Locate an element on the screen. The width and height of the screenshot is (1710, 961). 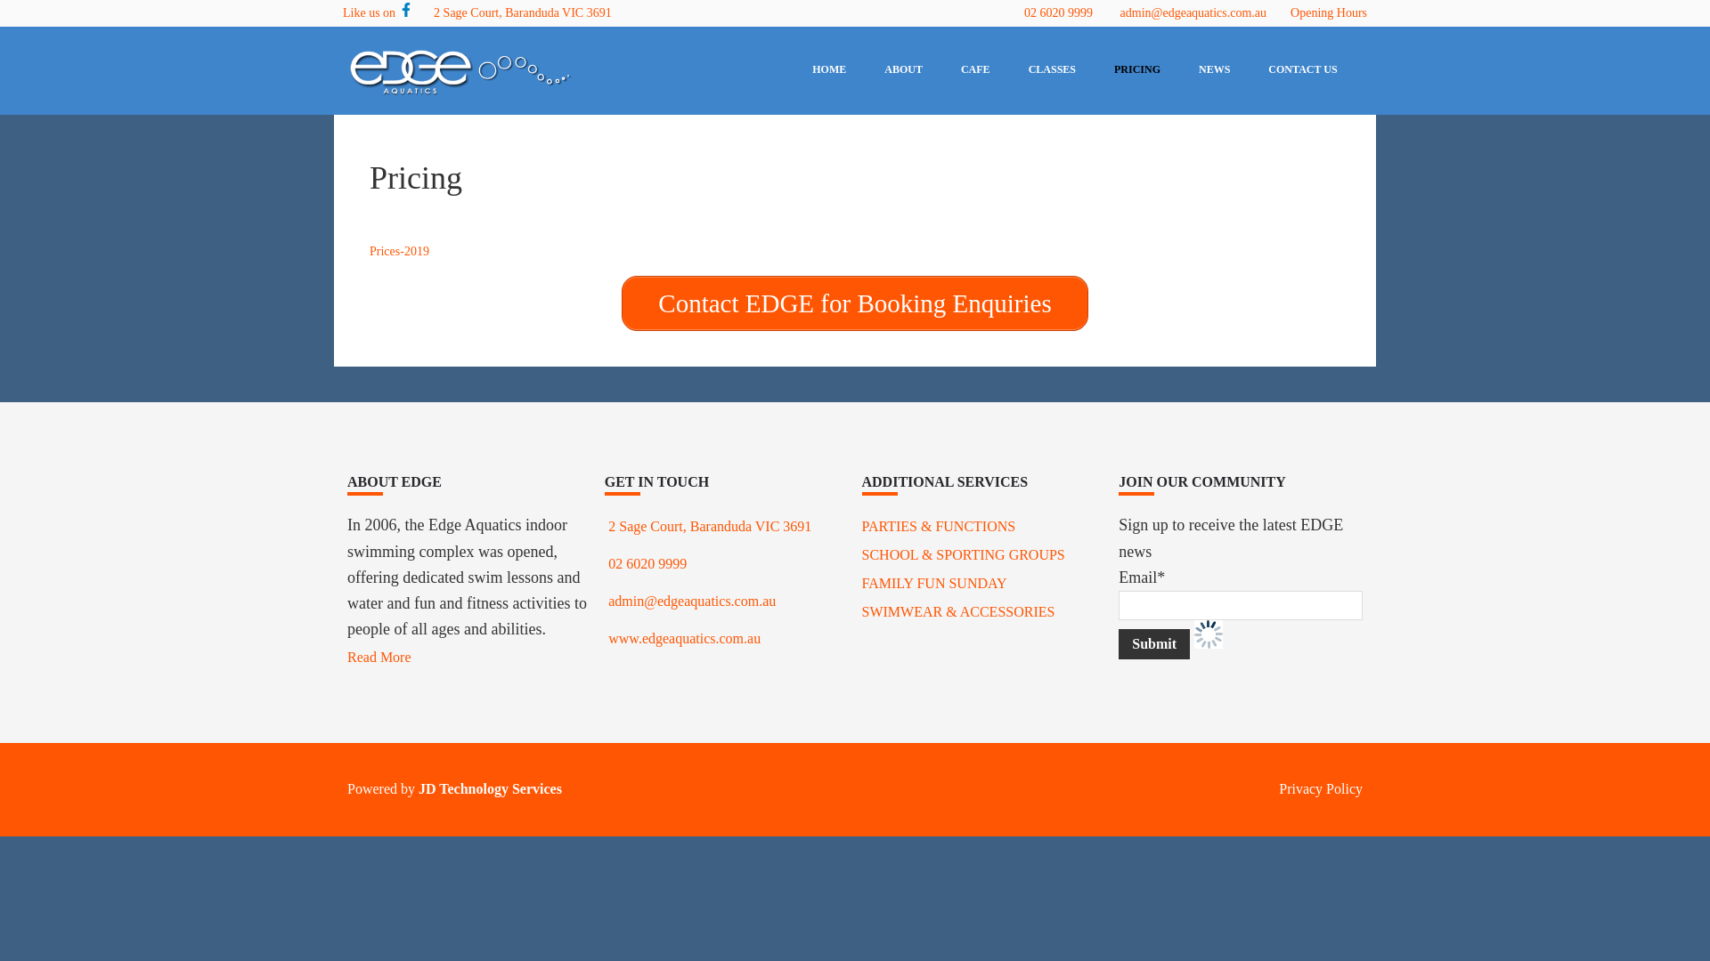
ABOUT is located at coordinates (903, 69).